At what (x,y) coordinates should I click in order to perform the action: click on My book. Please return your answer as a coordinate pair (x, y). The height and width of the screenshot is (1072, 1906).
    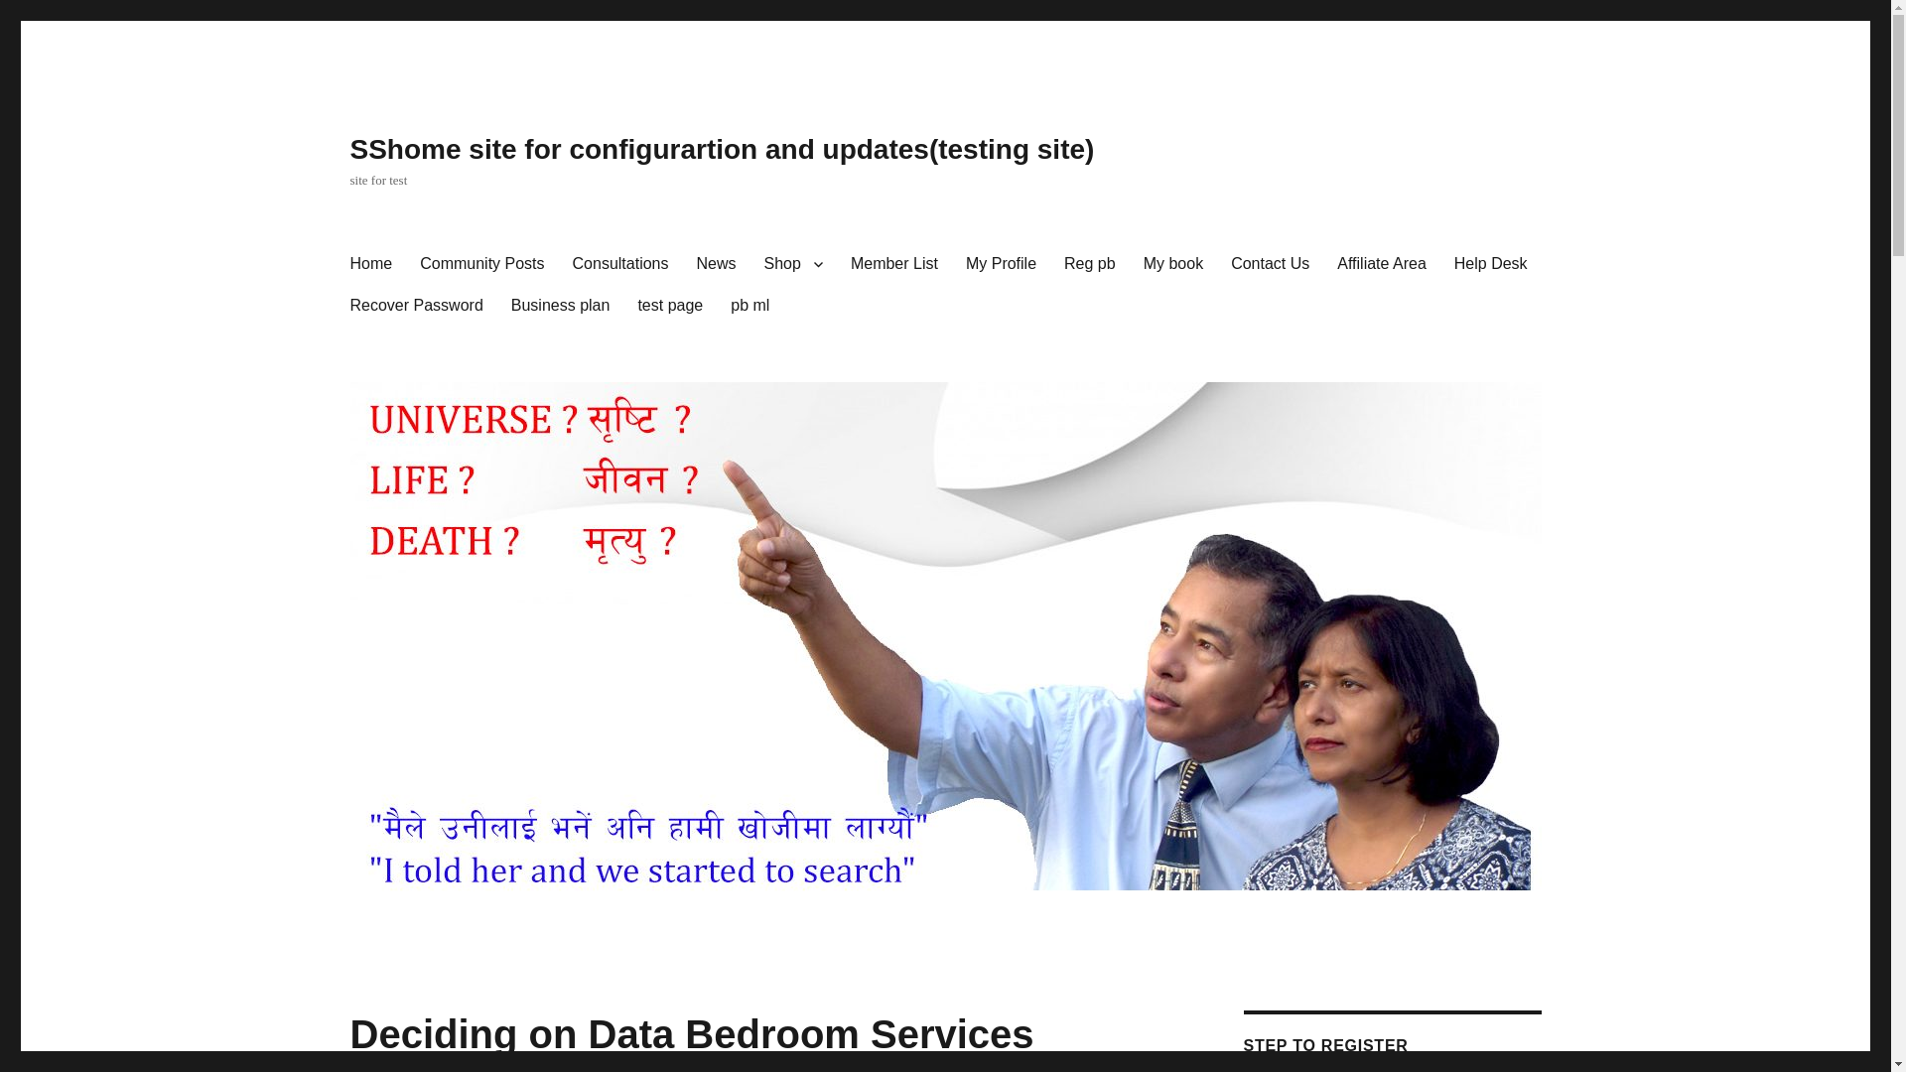
    Looking at the image, I should click on (1173, 264).